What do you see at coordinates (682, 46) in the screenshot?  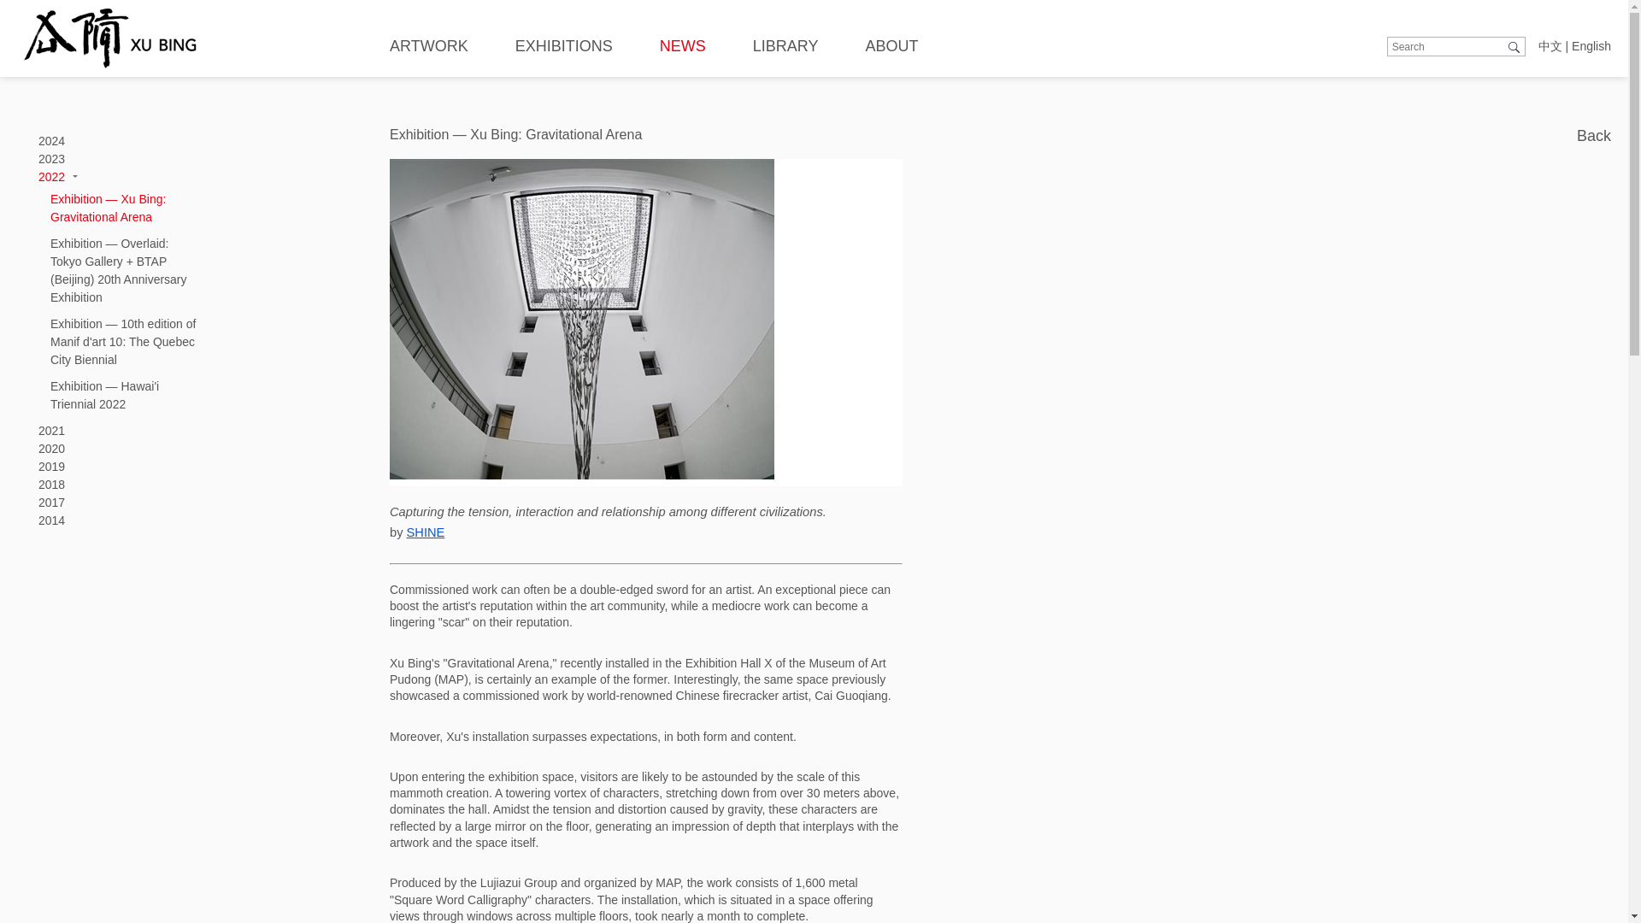 I see `NEWS` at bounding box center [682, 46].